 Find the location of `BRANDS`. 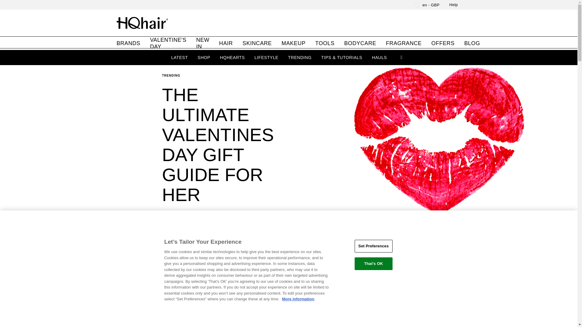

BRANDS is located at coordinates (128, 42).